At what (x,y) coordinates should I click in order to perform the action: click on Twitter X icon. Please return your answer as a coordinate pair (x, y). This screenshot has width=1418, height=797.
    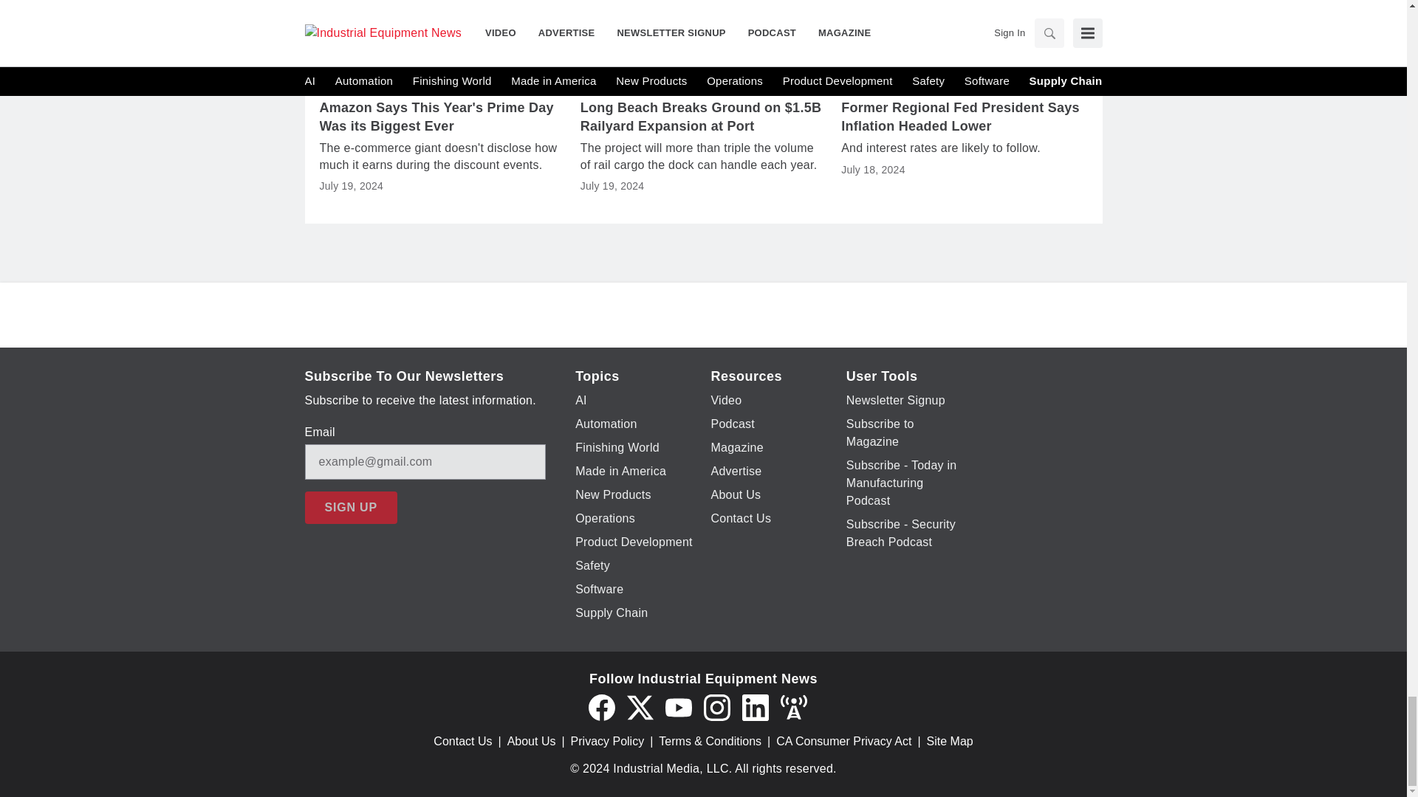
    Looking at the image, I should click on (640, 707).